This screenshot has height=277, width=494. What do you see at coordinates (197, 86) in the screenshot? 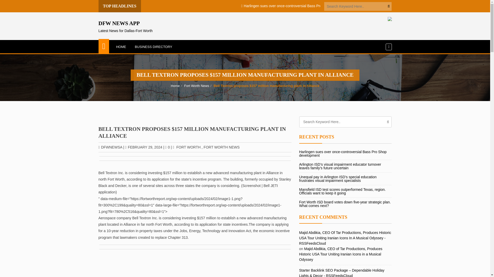
I see `FORT WORTH` at bounding box center [197, 86].